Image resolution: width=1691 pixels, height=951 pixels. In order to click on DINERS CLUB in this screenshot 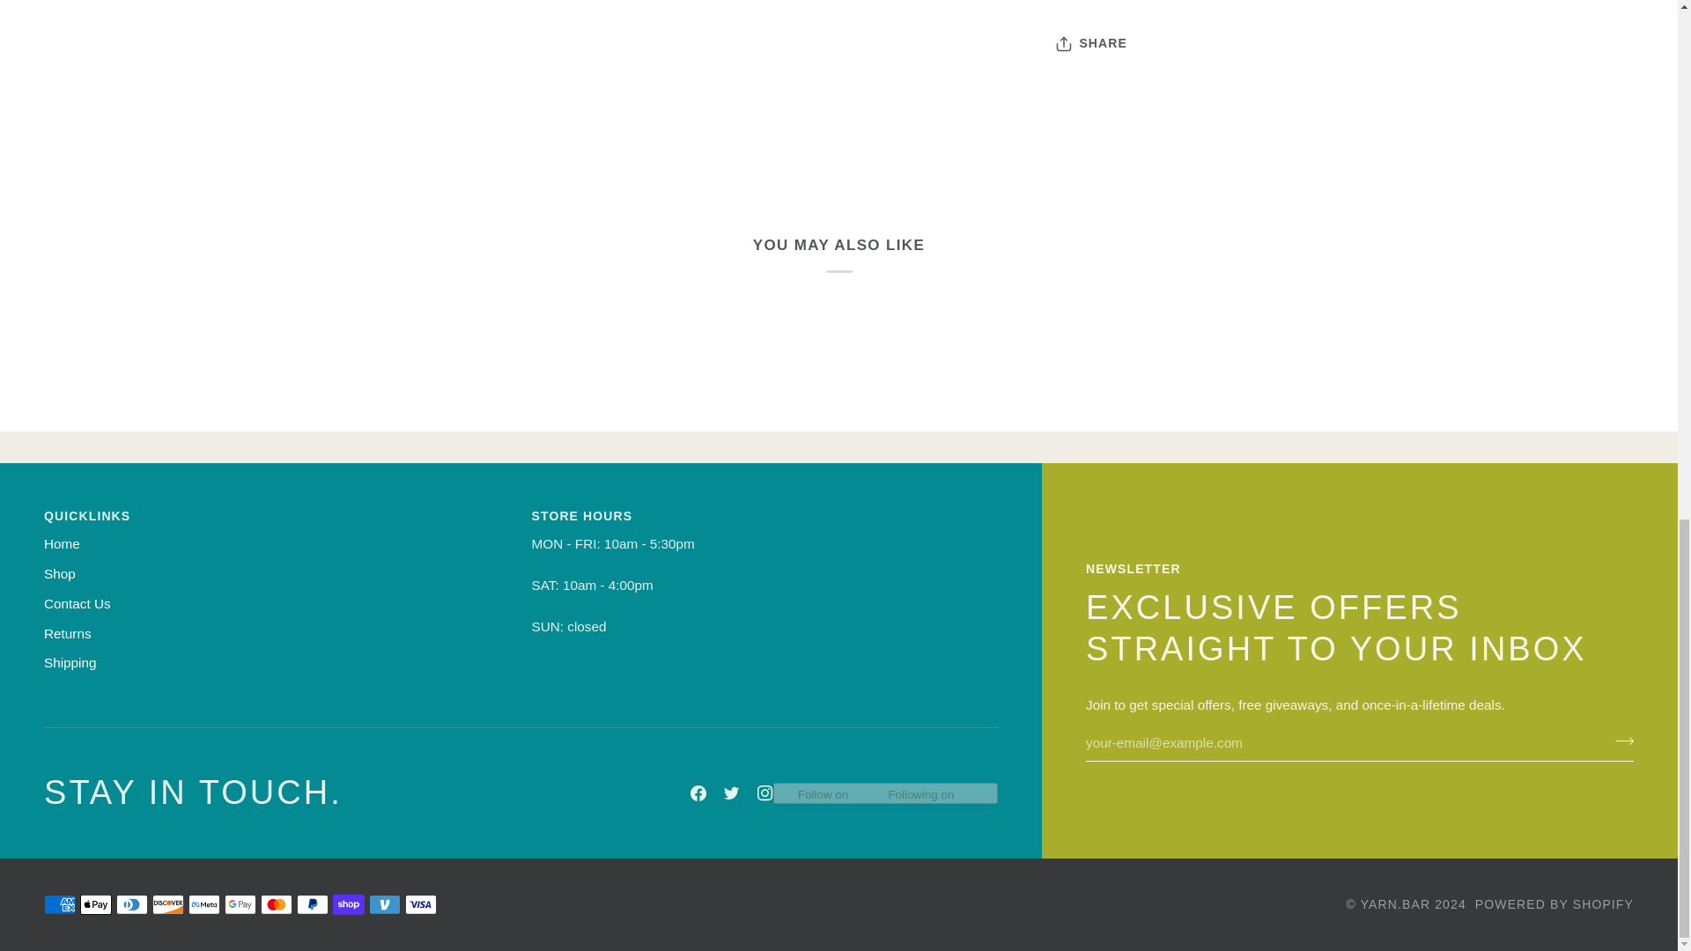, I will do `click(132, 904)`.